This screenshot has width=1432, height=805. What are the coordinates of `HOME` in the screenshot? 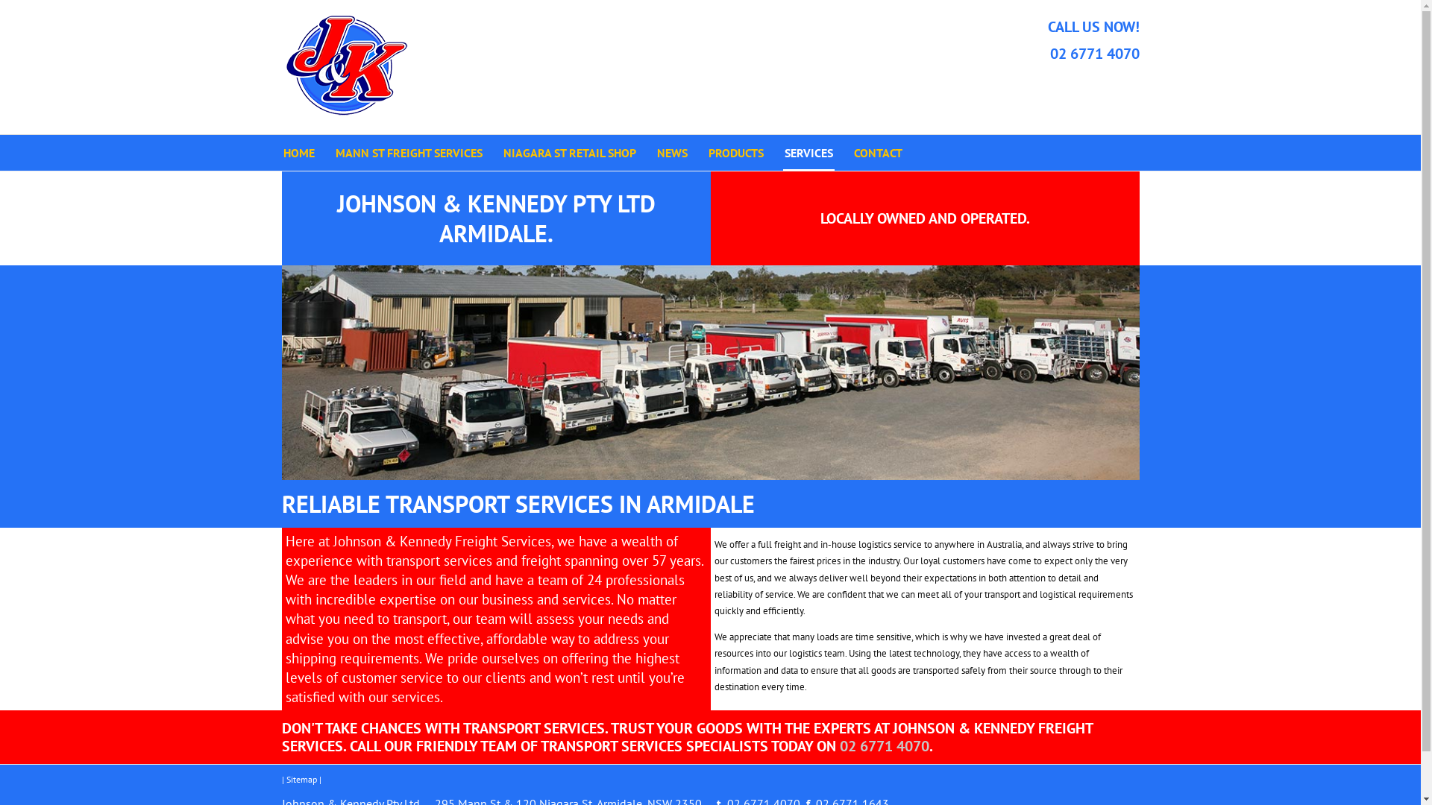 It's located at (299, 153).